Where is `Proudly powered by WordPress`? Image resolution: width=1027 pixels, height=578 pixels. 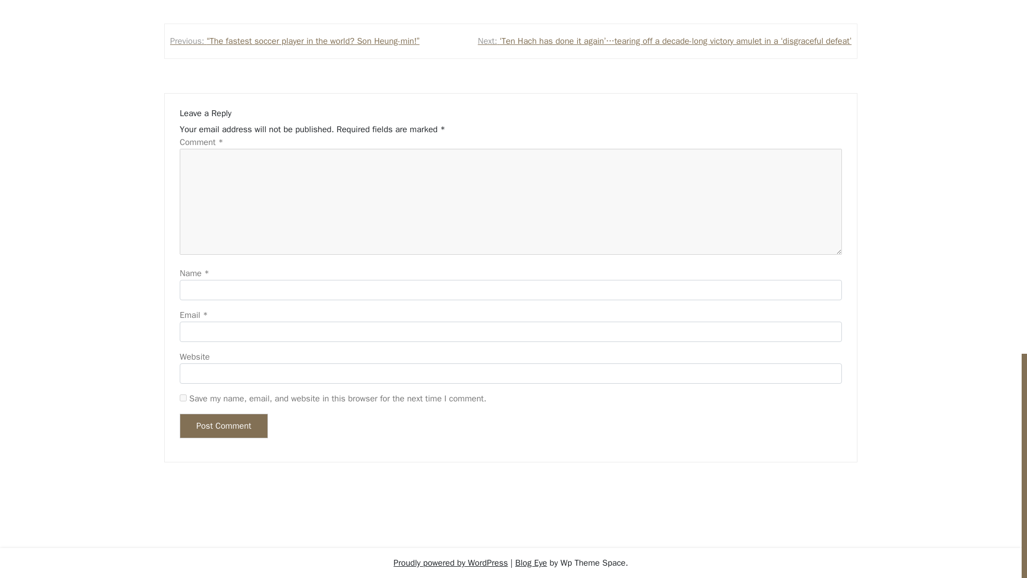
Proudly powered by WordPress is located at coordinates (450, 563).